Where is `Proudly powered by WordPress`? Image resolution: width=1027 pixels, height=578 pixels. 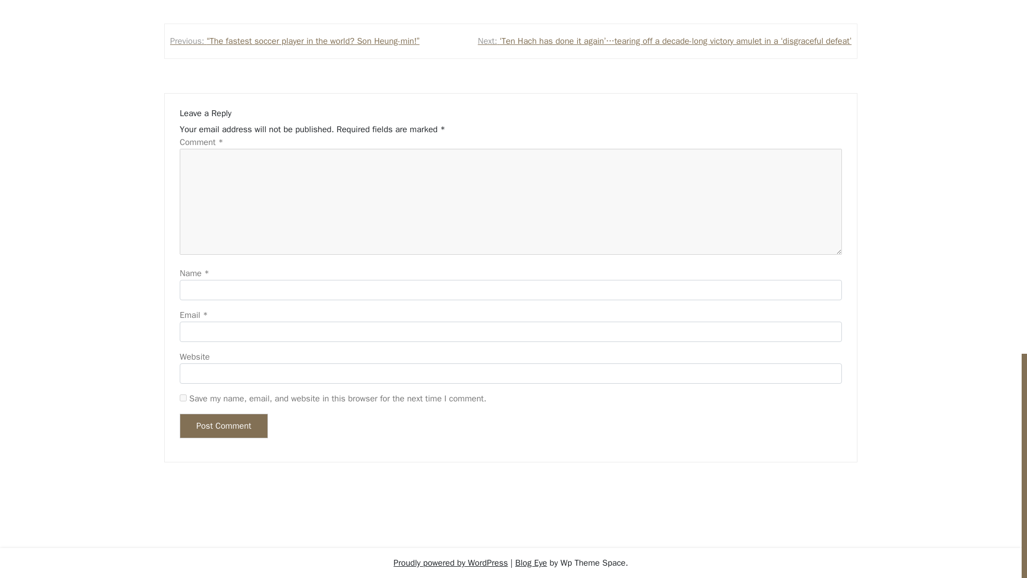
Proudly powered by WordPress is located at coordinates (450, 563).